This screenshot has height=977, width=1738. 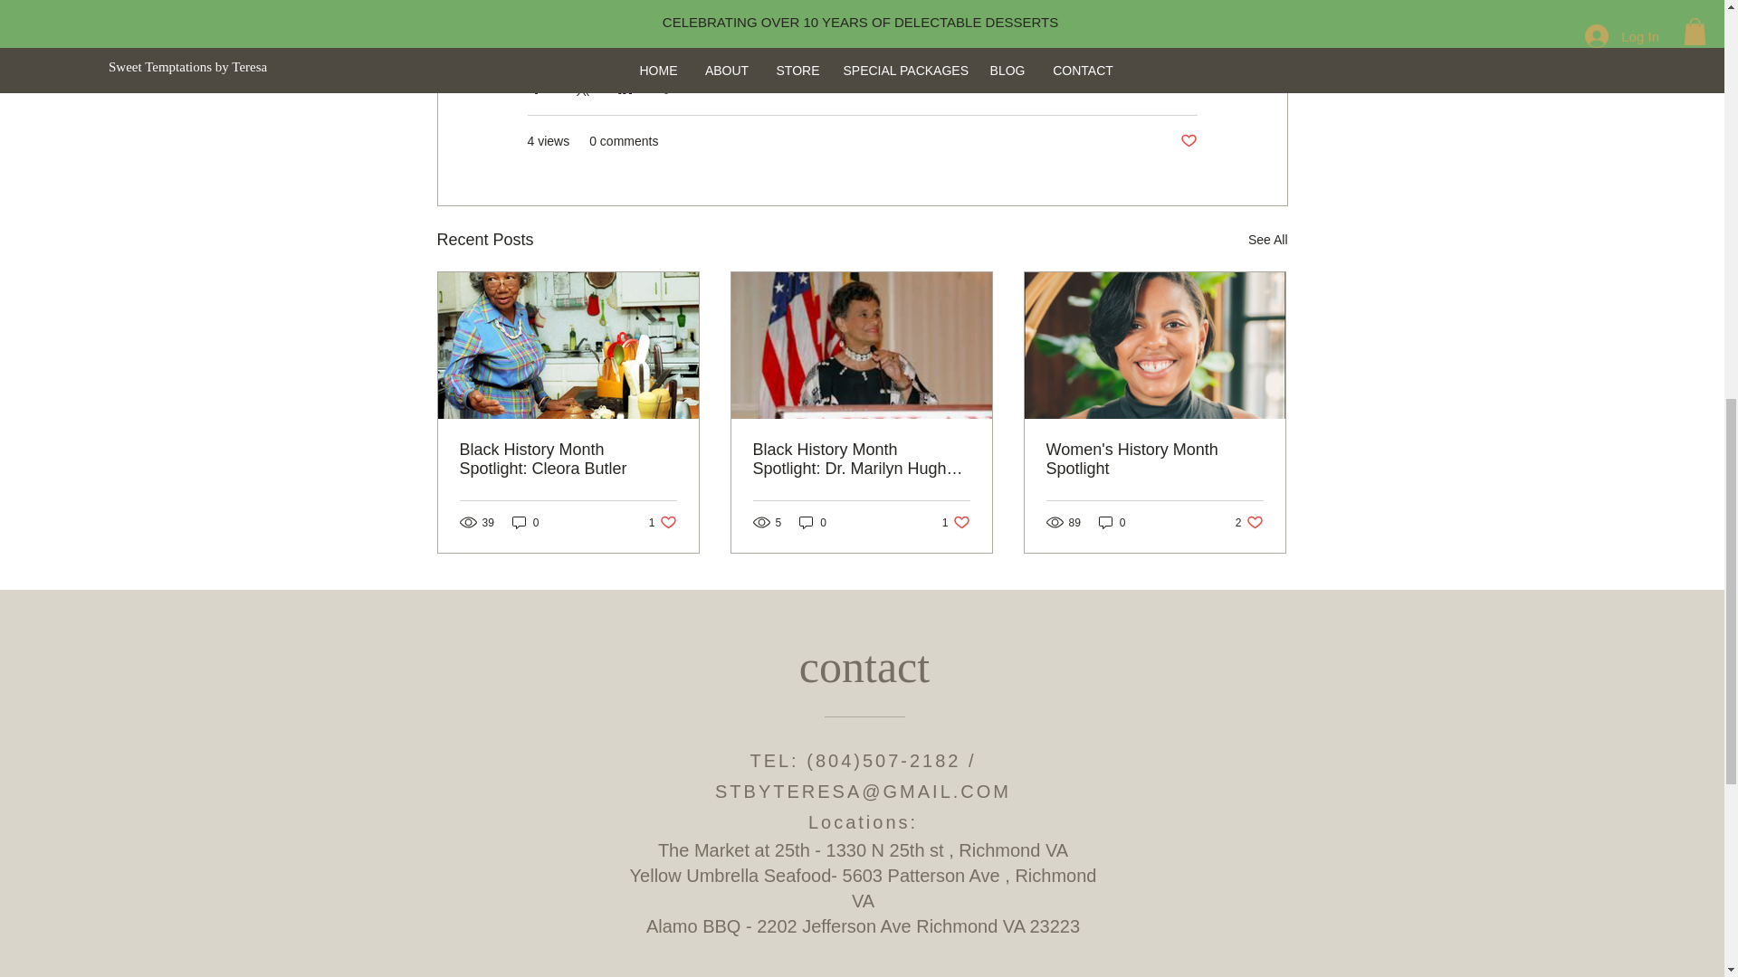 What do you see at coordinates (1112, 523) in the screenshot?
I see `Post not marked as liked` at bounding box center [1112, 523].